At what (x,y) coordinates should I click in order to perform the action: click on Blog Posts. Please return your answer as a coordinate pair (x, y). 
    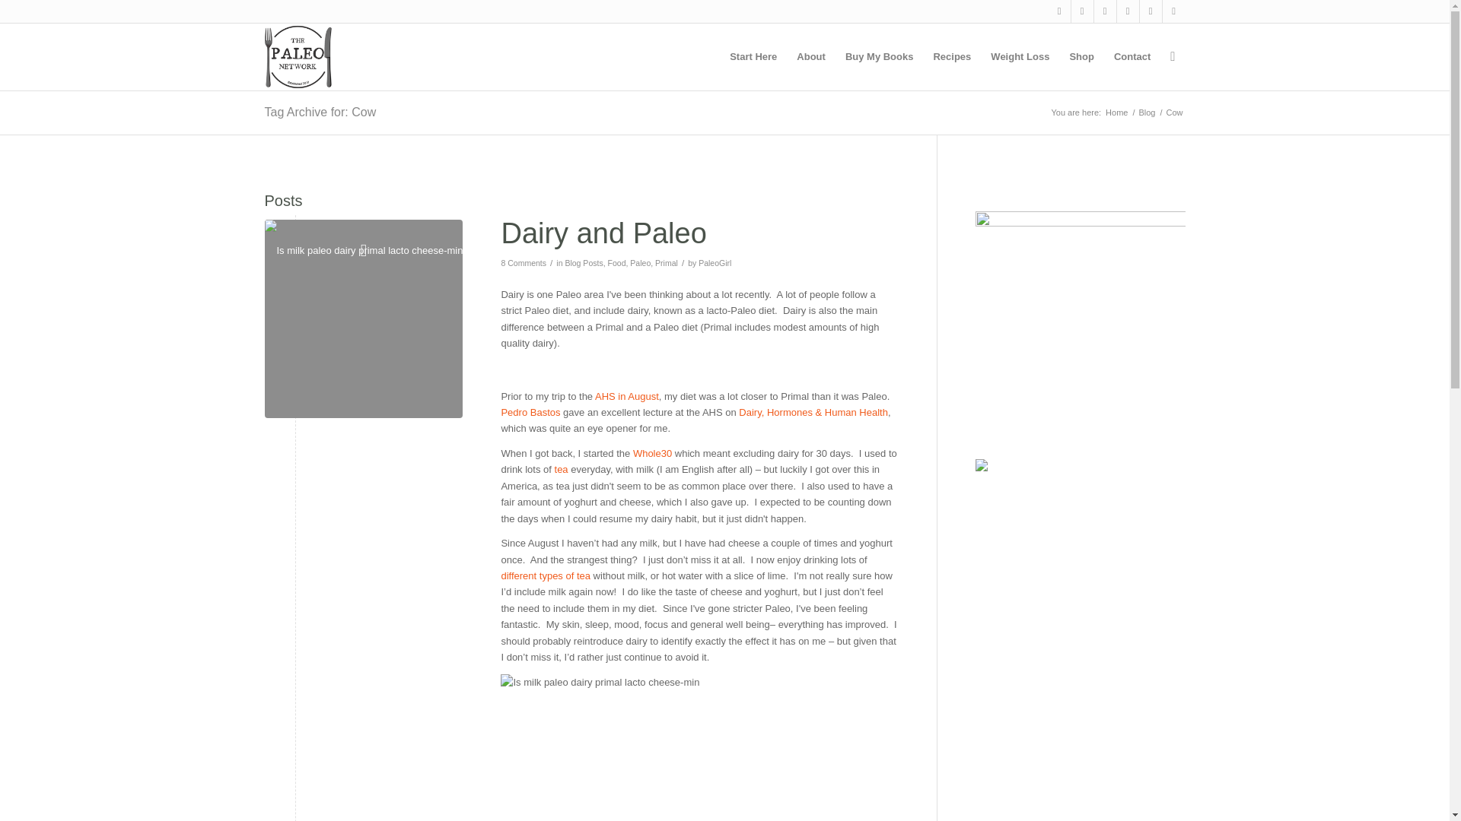
    Looking at the image, I should click on (583, 263).